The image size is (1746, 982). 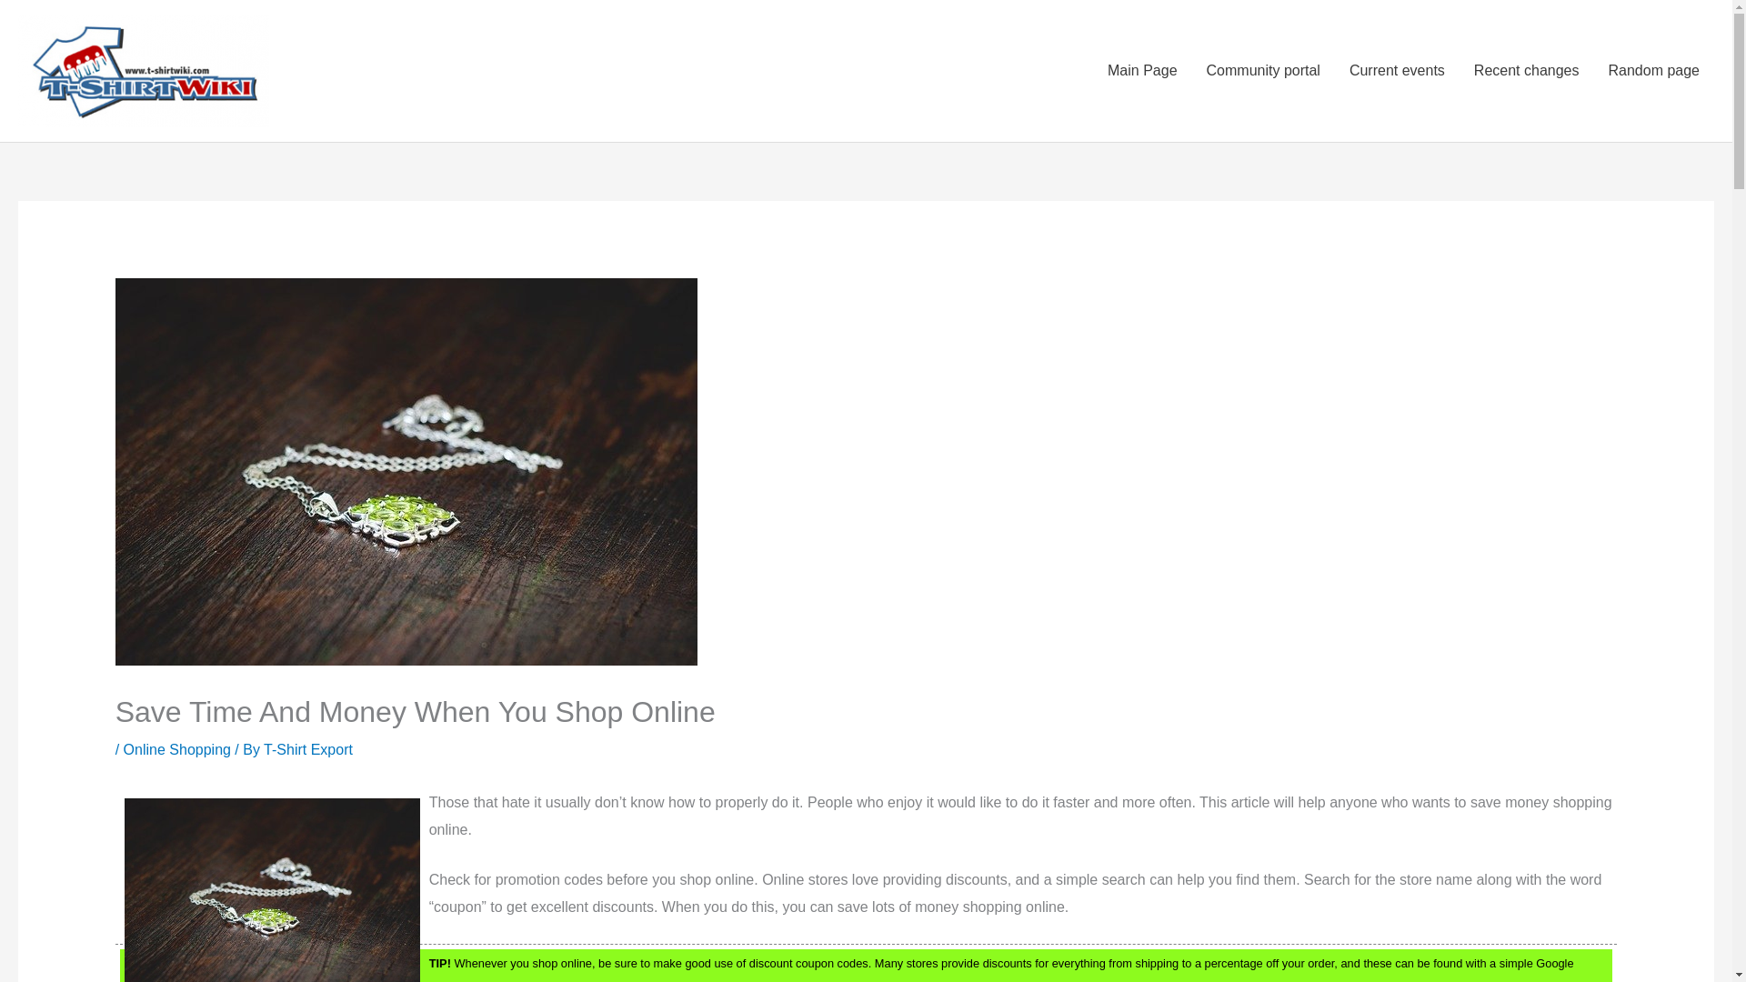 I want to click on T-Shirt Export, so click(x=307, y=749).